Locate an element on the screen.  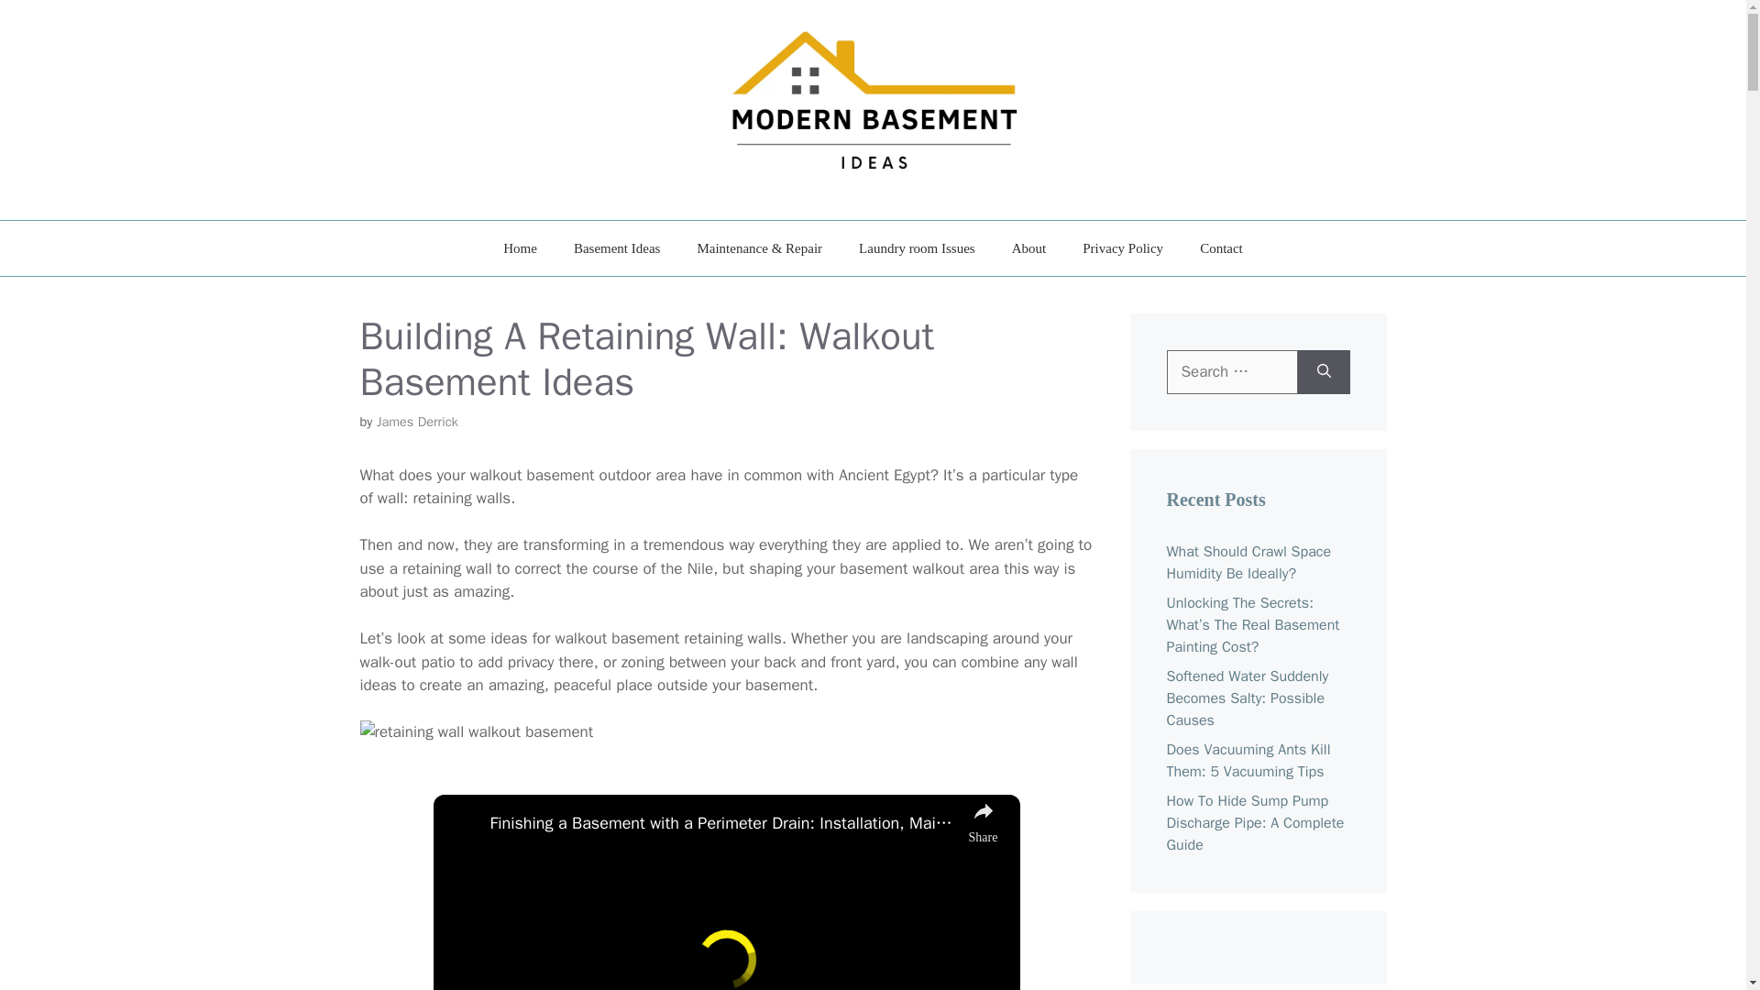
Basement Ideas is located at coordinates (618, 247).